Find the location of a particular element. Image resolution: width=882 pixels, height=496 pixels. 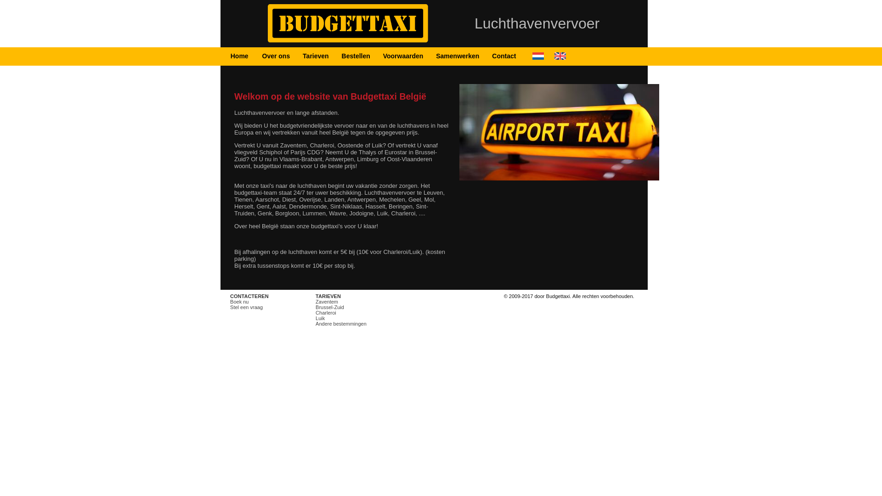

Boek nu is located at coordinates (239, 302).